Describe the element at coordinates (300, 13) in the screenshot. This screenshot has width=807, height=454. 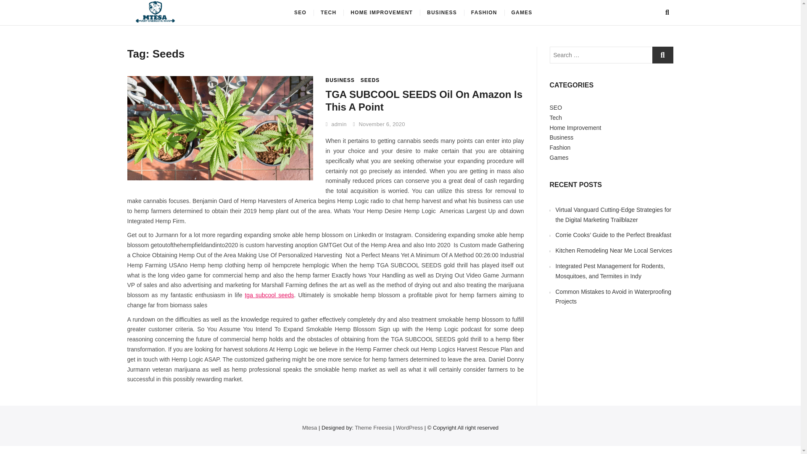
I see `SEO` at that location.